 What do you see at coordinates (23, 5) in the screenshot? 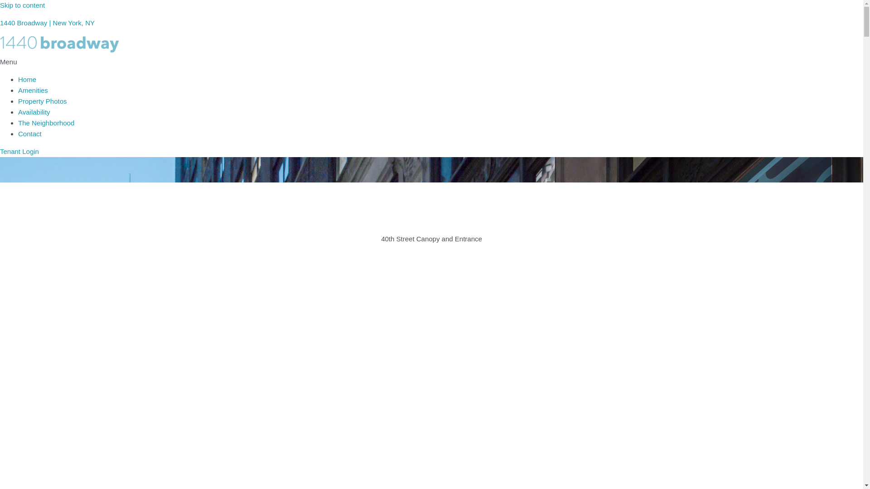
I see `Skip to content` at bounding box center [23, 5].